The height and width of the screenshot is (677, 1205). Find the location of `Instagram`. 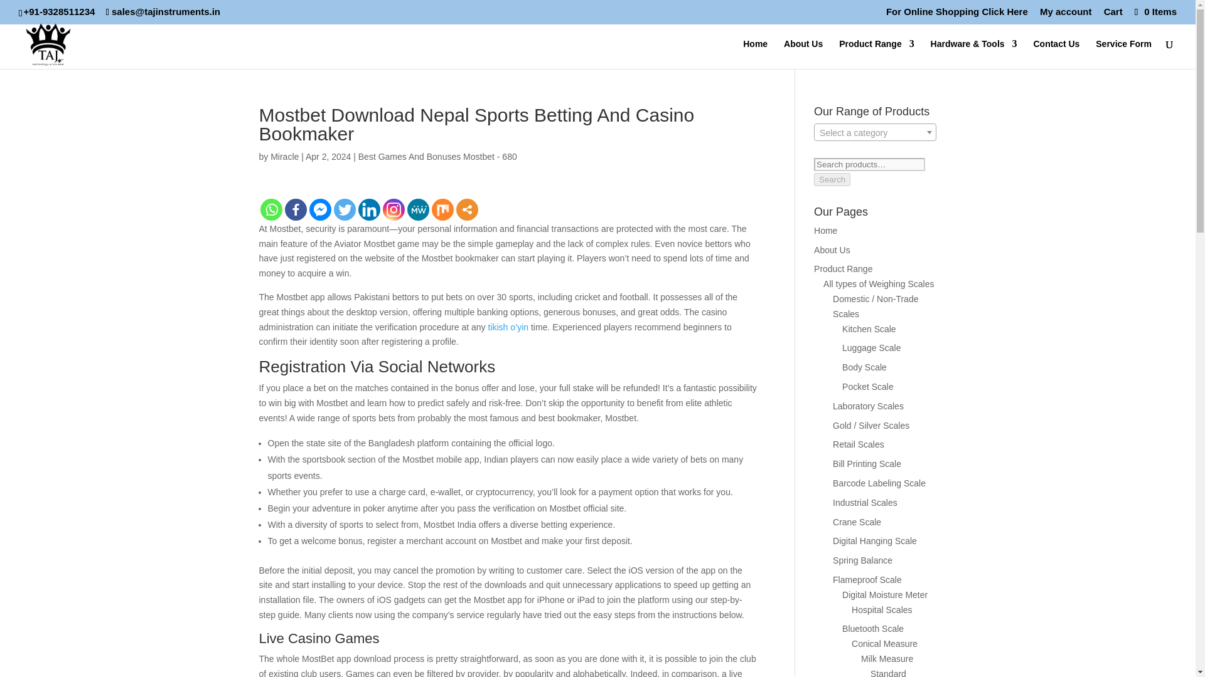

Instagram is located at coordinates (394, 209).